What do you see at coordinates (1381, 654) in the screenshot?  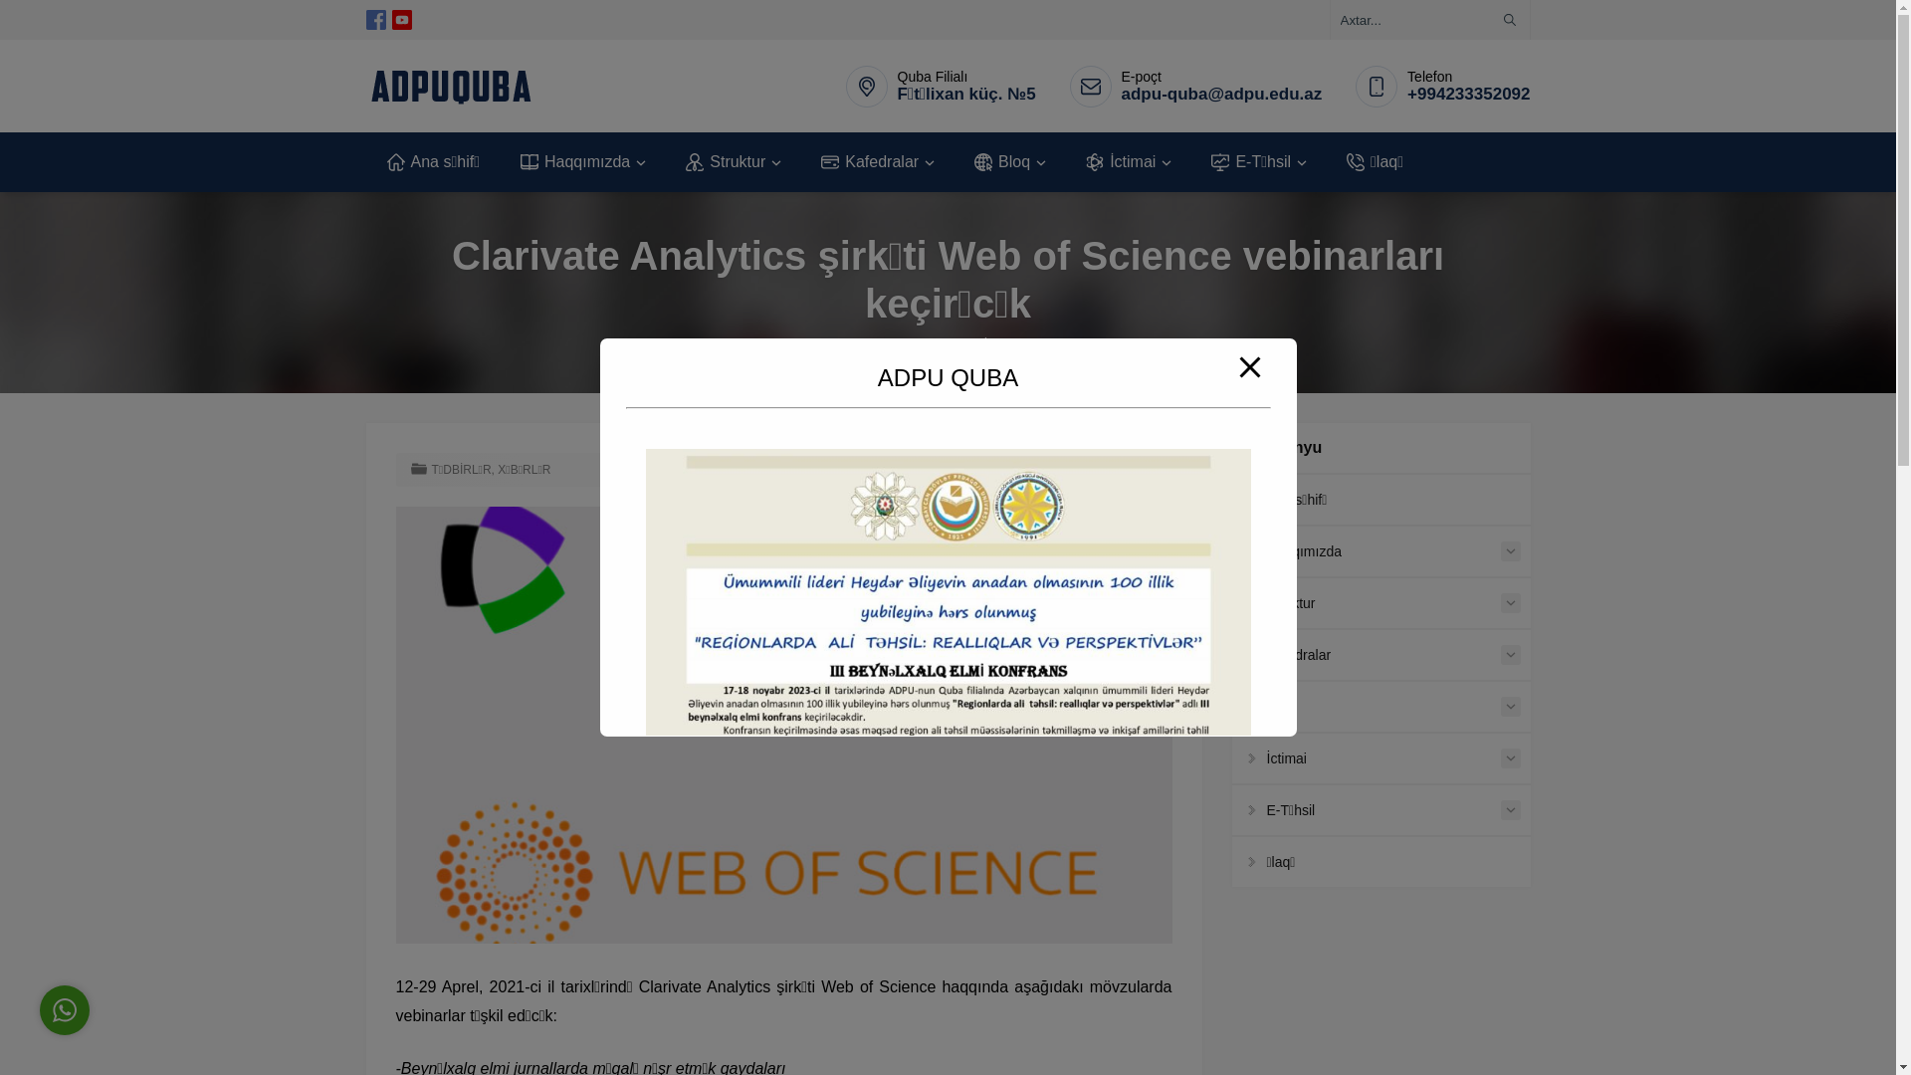 I see `Kafedralar` at bounding box center [1381, 654].